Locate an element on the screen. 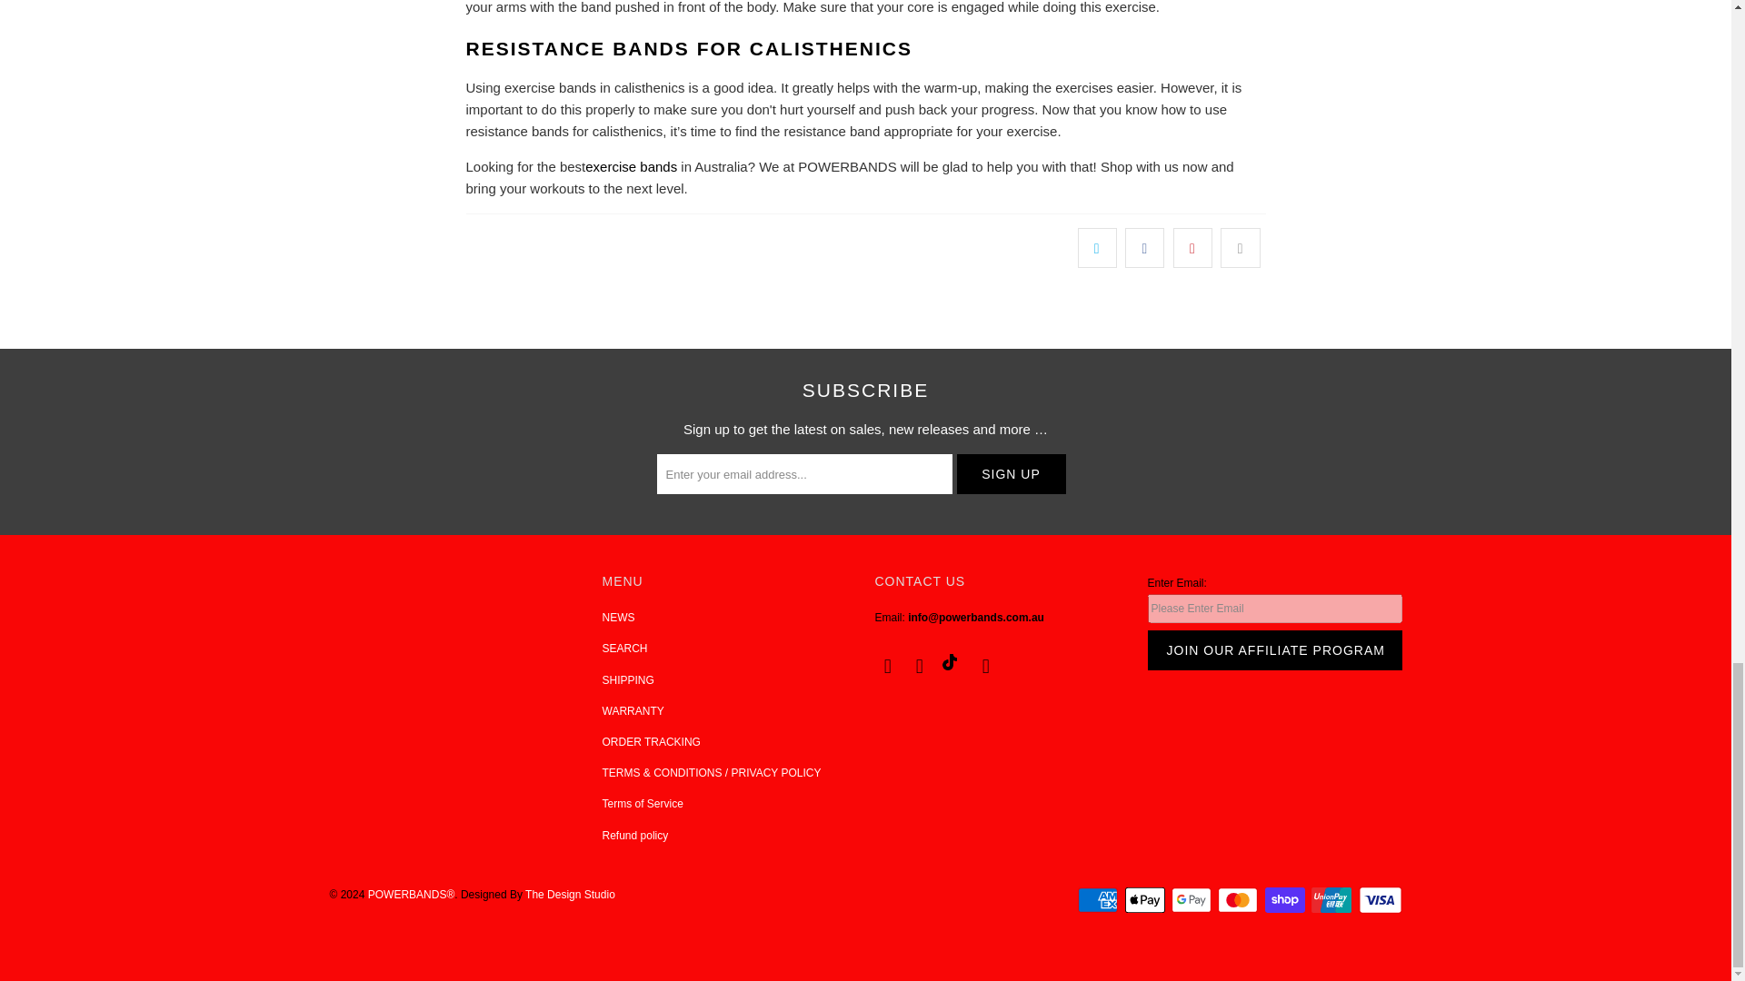 Image resolution: width=1745 pixels, height=981 pixels. Union Pay is located at coordinates (1333, 899).